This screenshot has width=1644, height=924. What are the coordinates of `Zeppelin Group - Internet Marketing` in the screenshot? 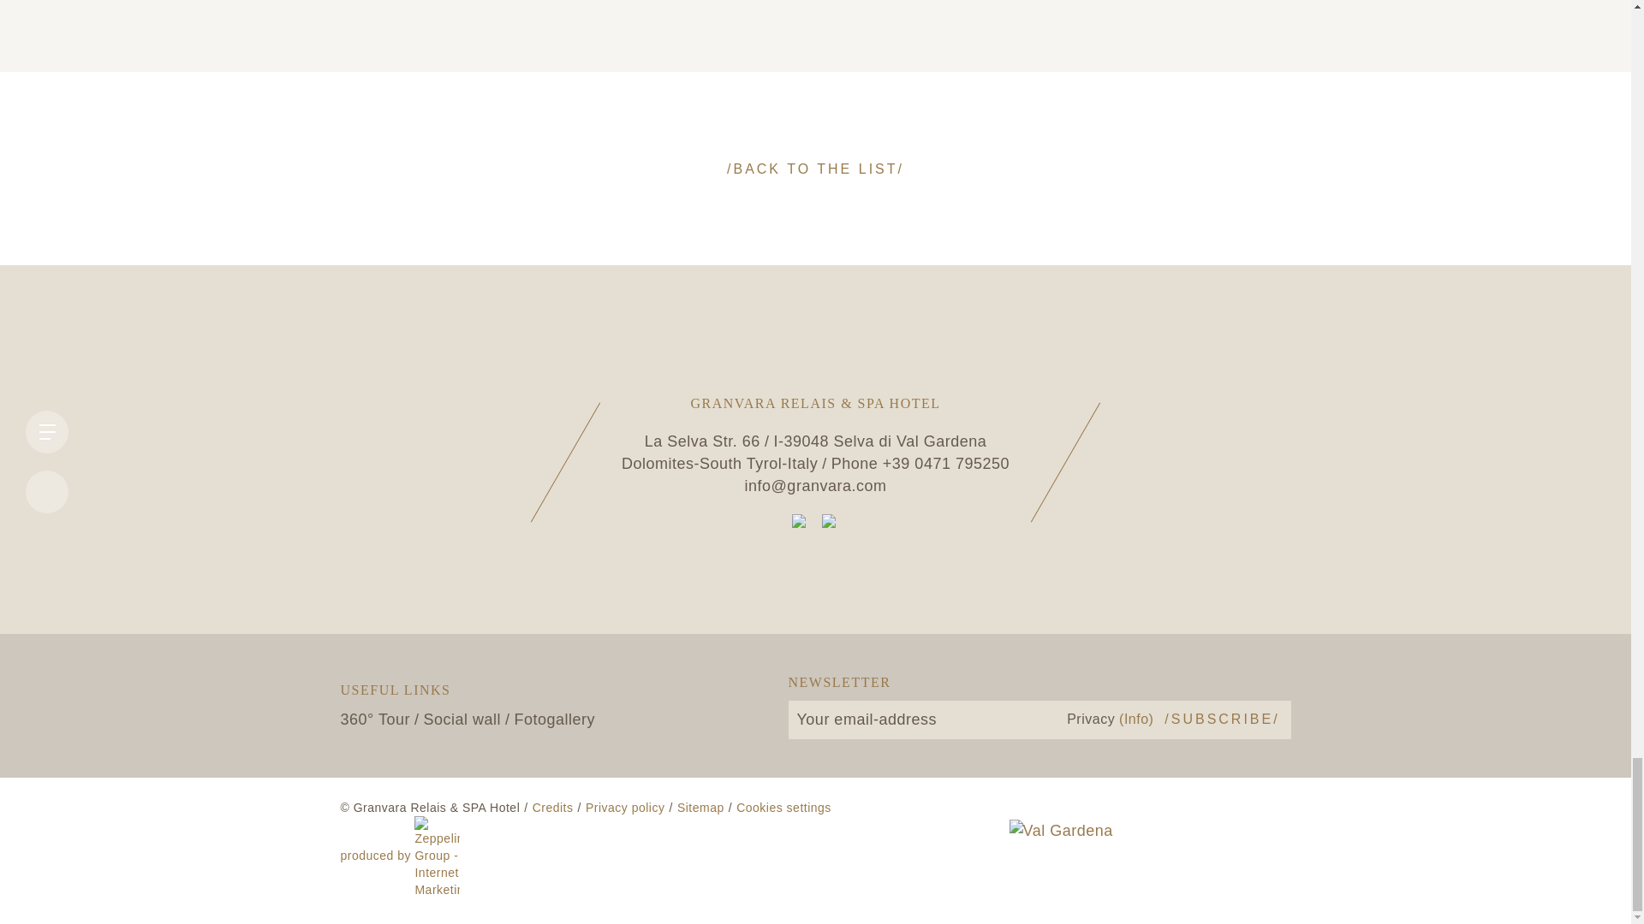 It's located at (400, 856).